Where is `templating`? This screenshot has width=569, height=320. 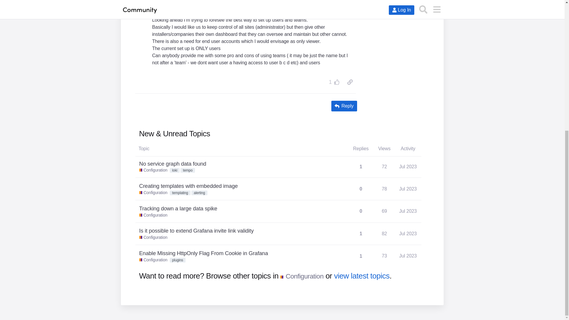
templating is located at coordinates (337, 82).